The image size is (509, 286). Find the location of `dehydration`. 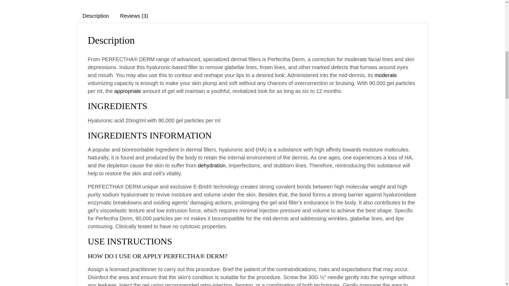

dehydration is located at coordinates (212, 166).